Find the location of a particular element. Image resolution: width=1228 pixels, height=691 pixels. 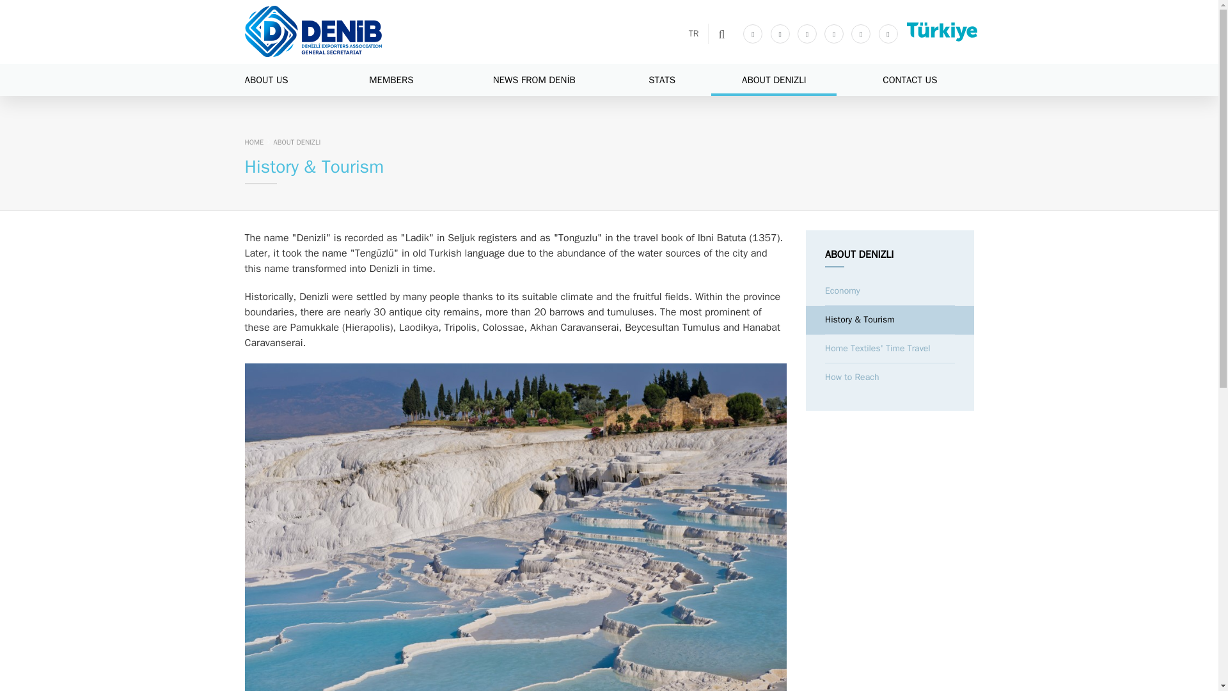

Follow us on X is located at coordinates (780, 33).